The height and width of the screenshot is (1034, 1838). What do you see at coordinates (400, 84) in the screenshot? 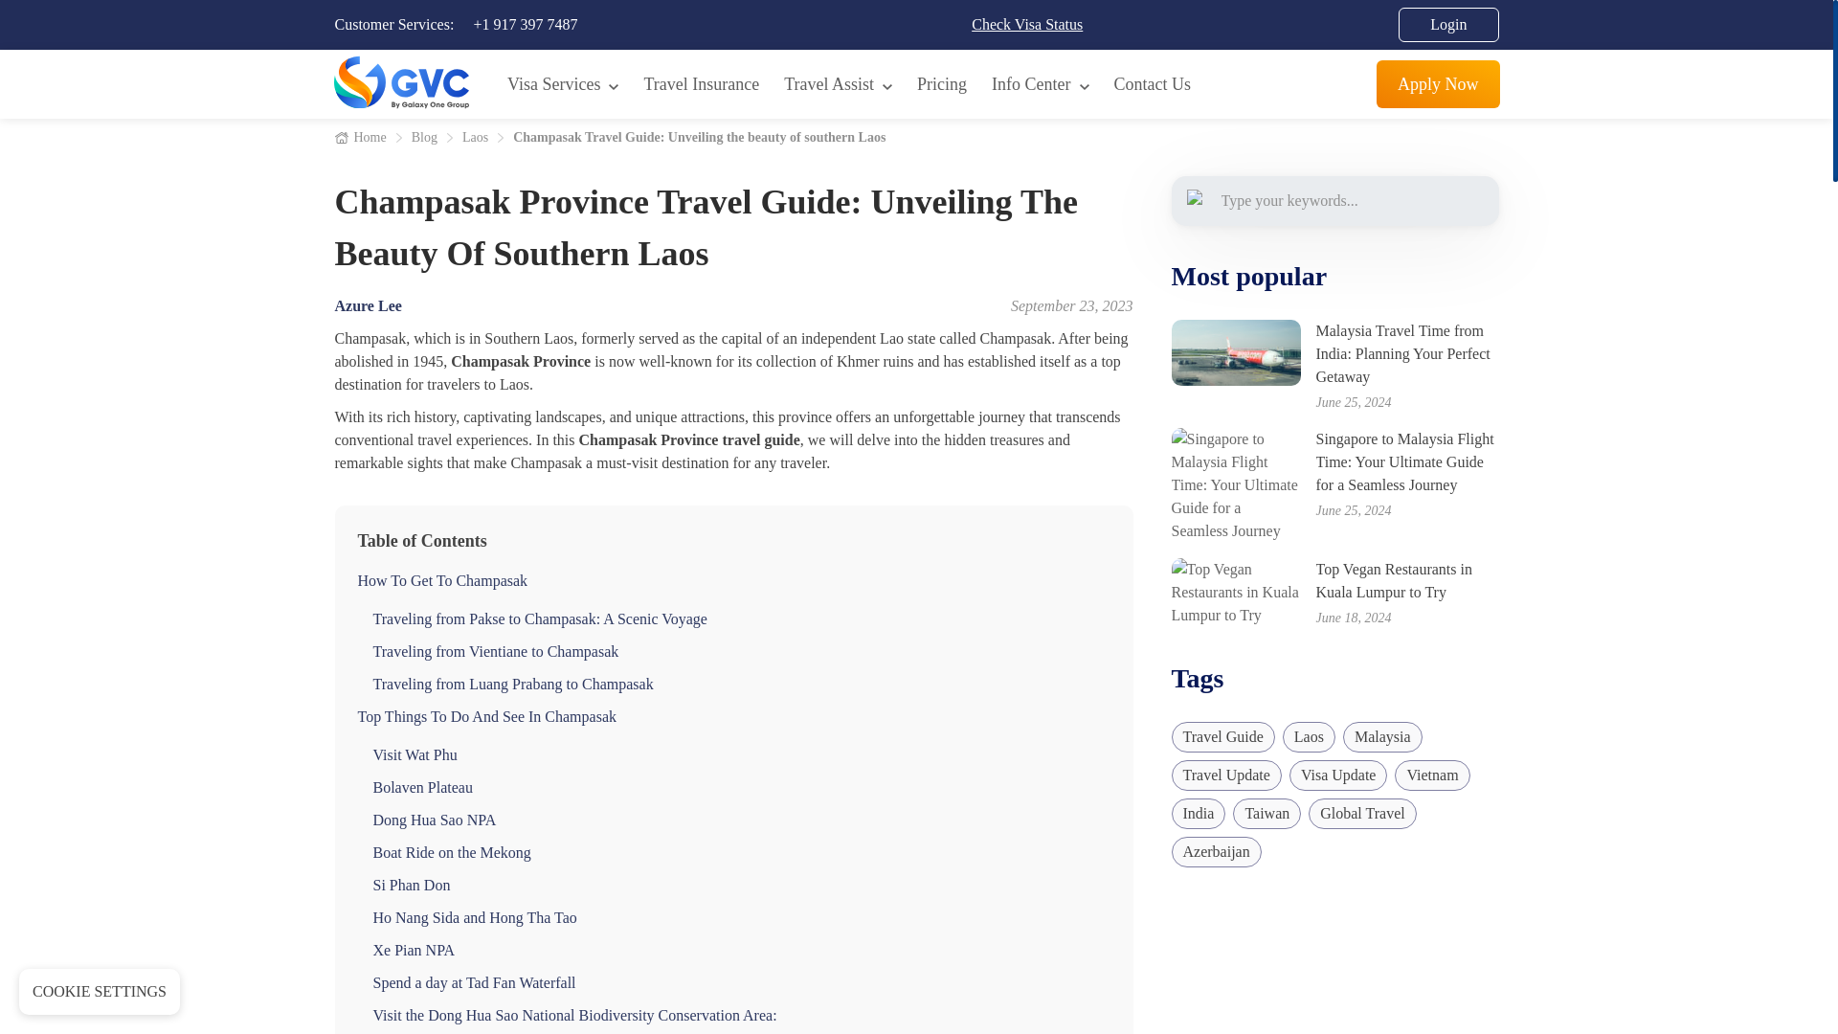
I see `GVC` at bounding box center [400, 84].